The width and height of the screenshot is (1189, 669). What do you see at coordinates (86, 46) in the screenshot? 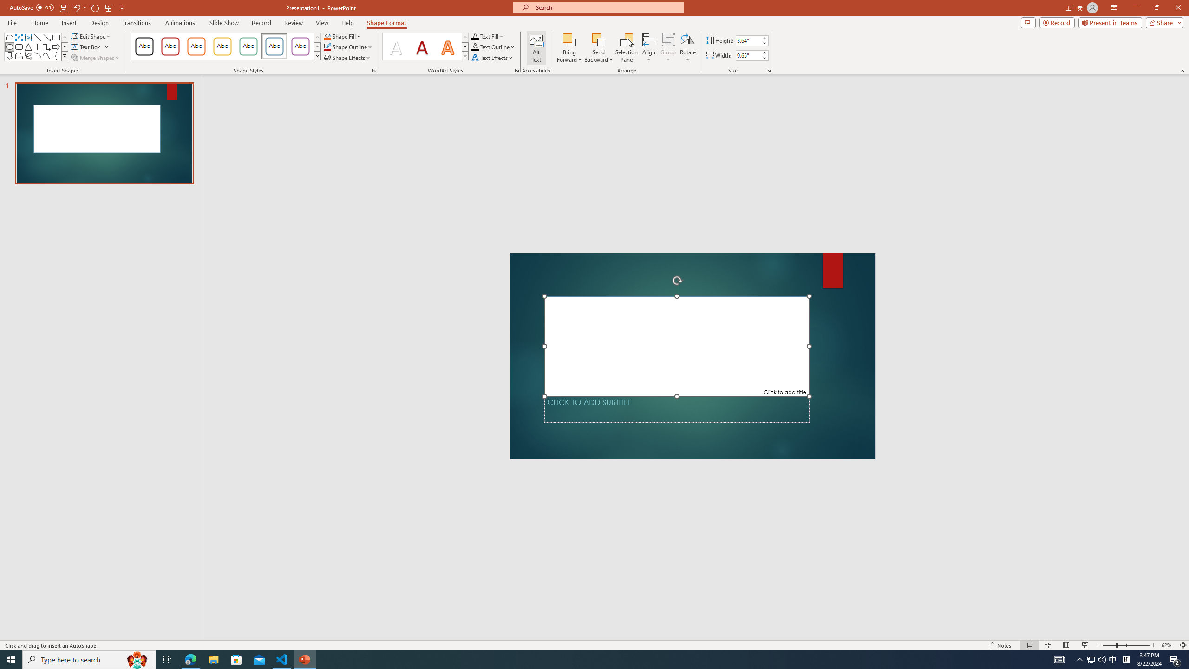
I see `Draw Horizontal Text Box` at bounding box center [86, 46].